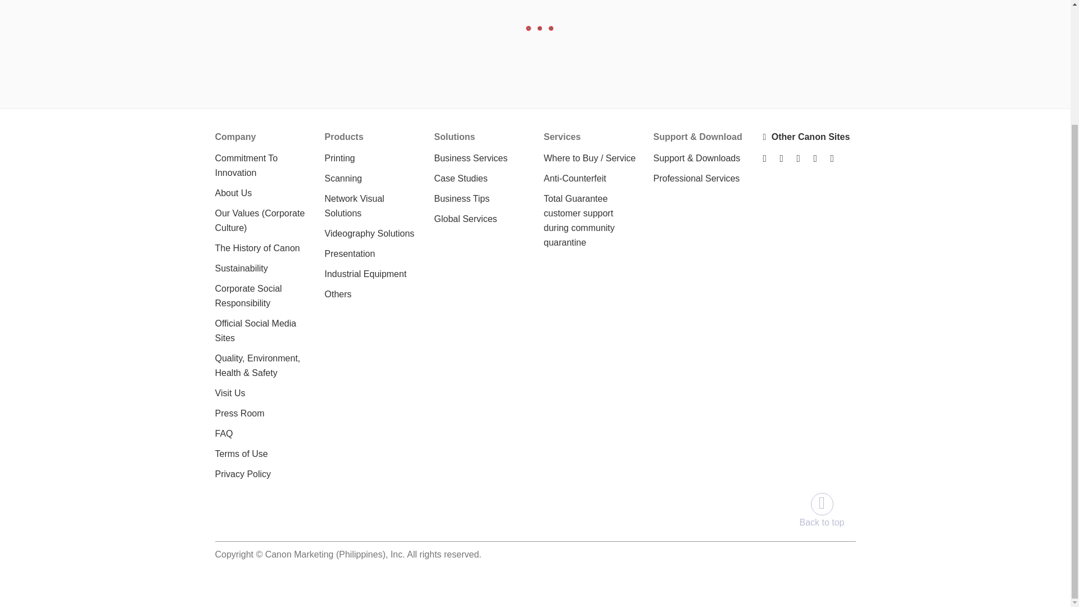 This screenshot has height=607, width=1079. I want to click on About Us, so click(233, 193).